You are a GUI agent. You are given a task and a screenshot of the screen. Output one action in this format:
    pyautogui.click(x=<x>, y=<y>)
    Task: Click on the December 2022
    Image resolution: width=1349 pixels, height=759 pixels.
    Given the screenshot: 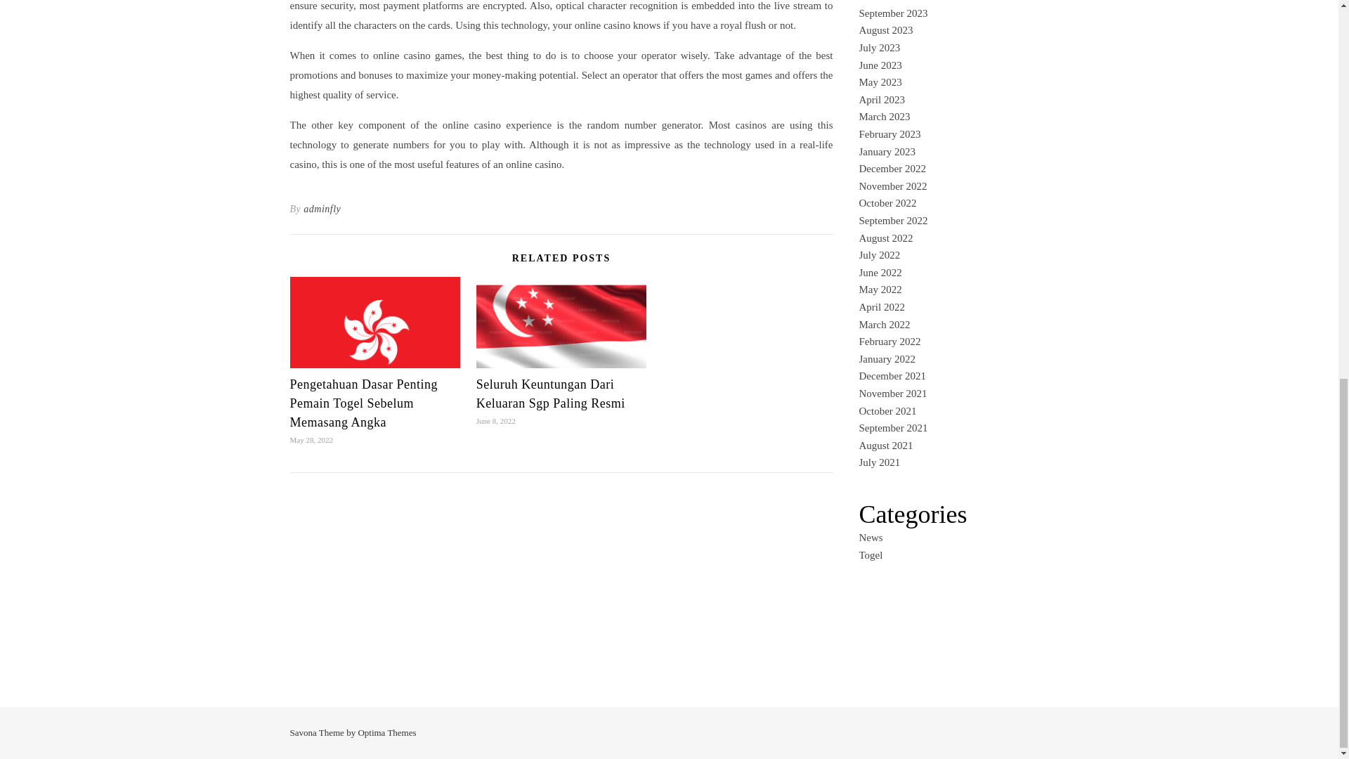 What is the action you would take?
    pyautogui.click(x=892, y=169)
    